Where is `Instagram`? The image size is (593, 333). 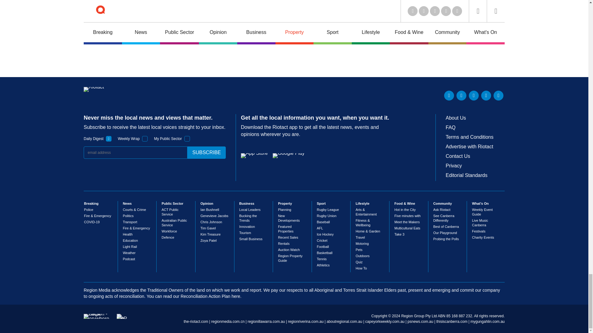
Instagram is located at coordinates (498, 96).